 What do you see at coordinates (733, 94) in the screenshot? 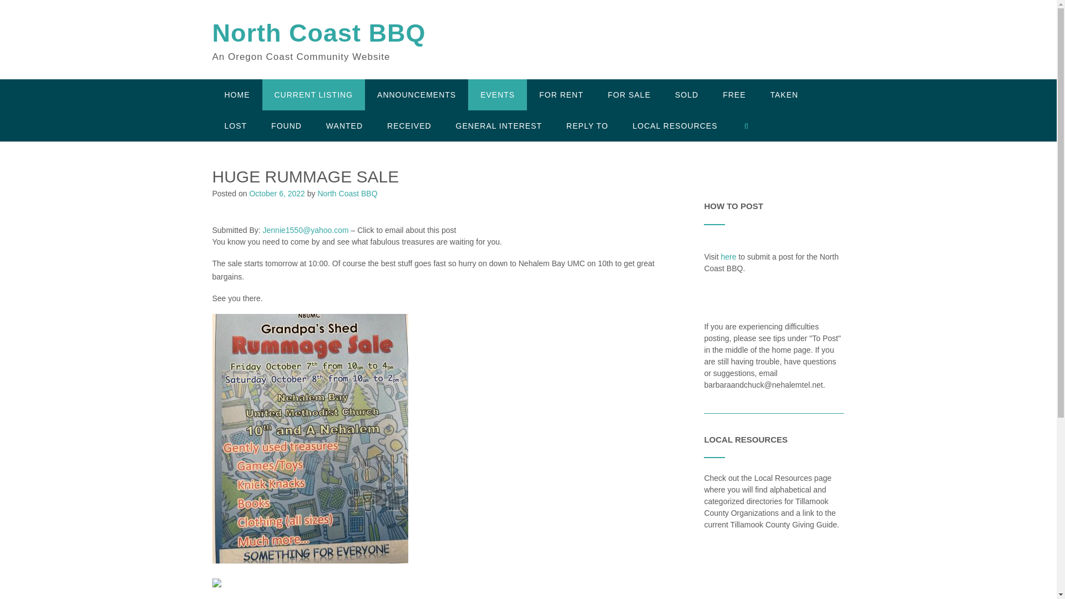
I see `FREE` at bounding box center [733, 94].